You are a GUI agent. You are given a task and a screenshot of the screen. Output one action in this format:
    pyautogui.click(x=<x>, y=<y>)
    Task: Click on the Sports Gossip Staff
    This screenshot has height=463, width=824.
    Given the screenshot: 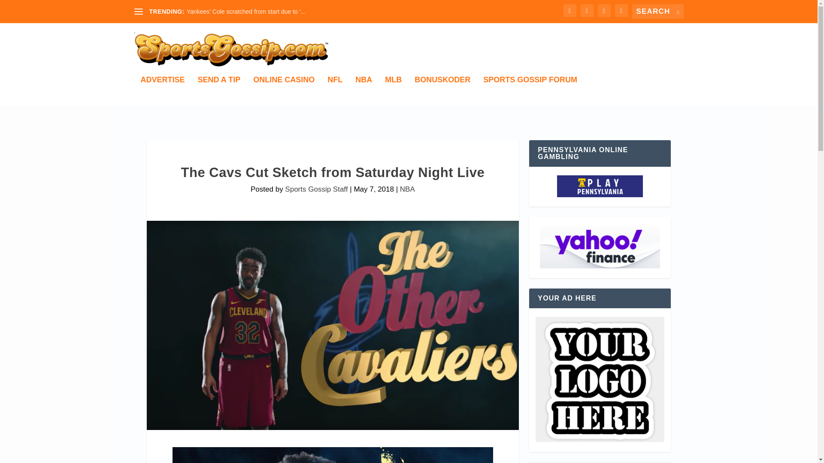 What is the action you would take?
    pyautogui.click(x=316, y=189)
    